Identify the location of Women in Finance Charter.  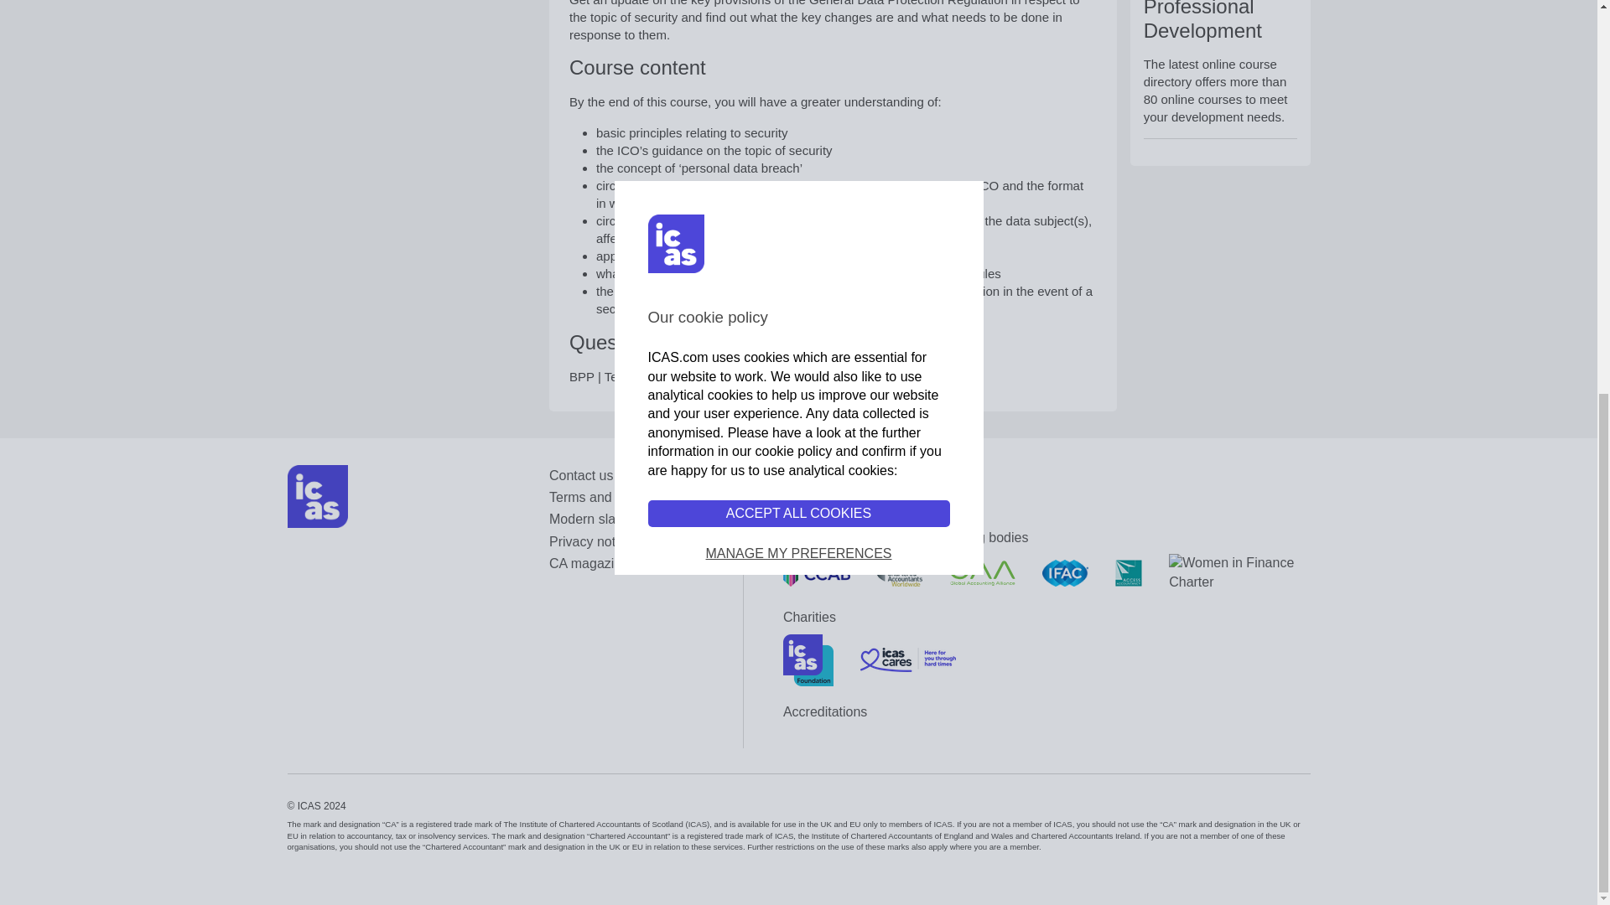
(1239, 572).